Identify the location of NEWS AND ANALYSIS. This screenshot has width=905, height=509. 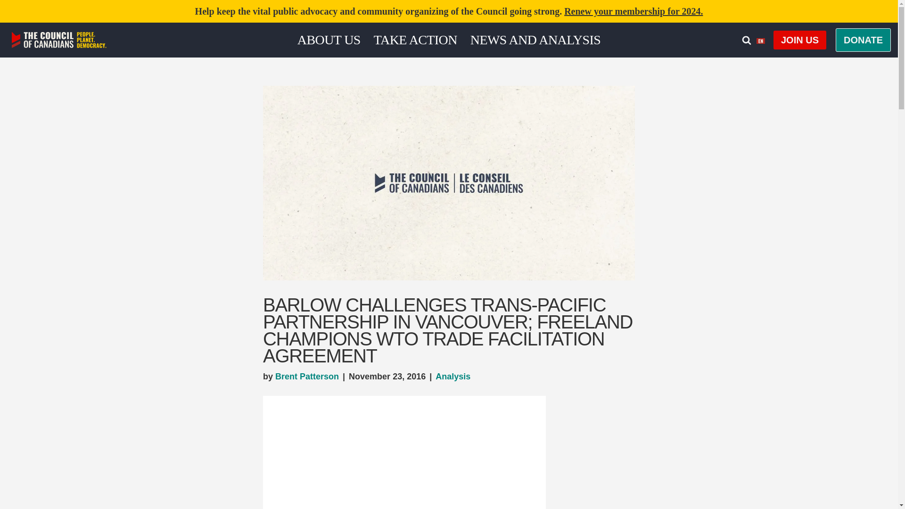
(535, 40).